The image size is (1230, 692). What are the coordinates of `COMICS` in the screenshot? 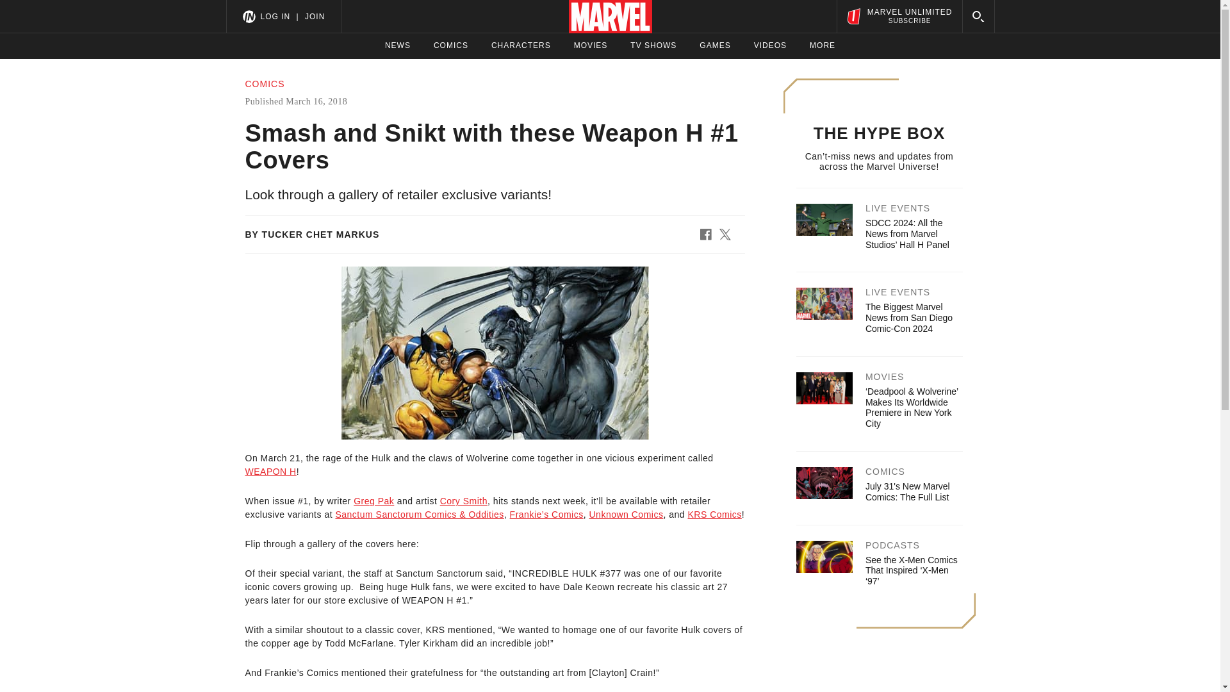 It's located at (899, 16).